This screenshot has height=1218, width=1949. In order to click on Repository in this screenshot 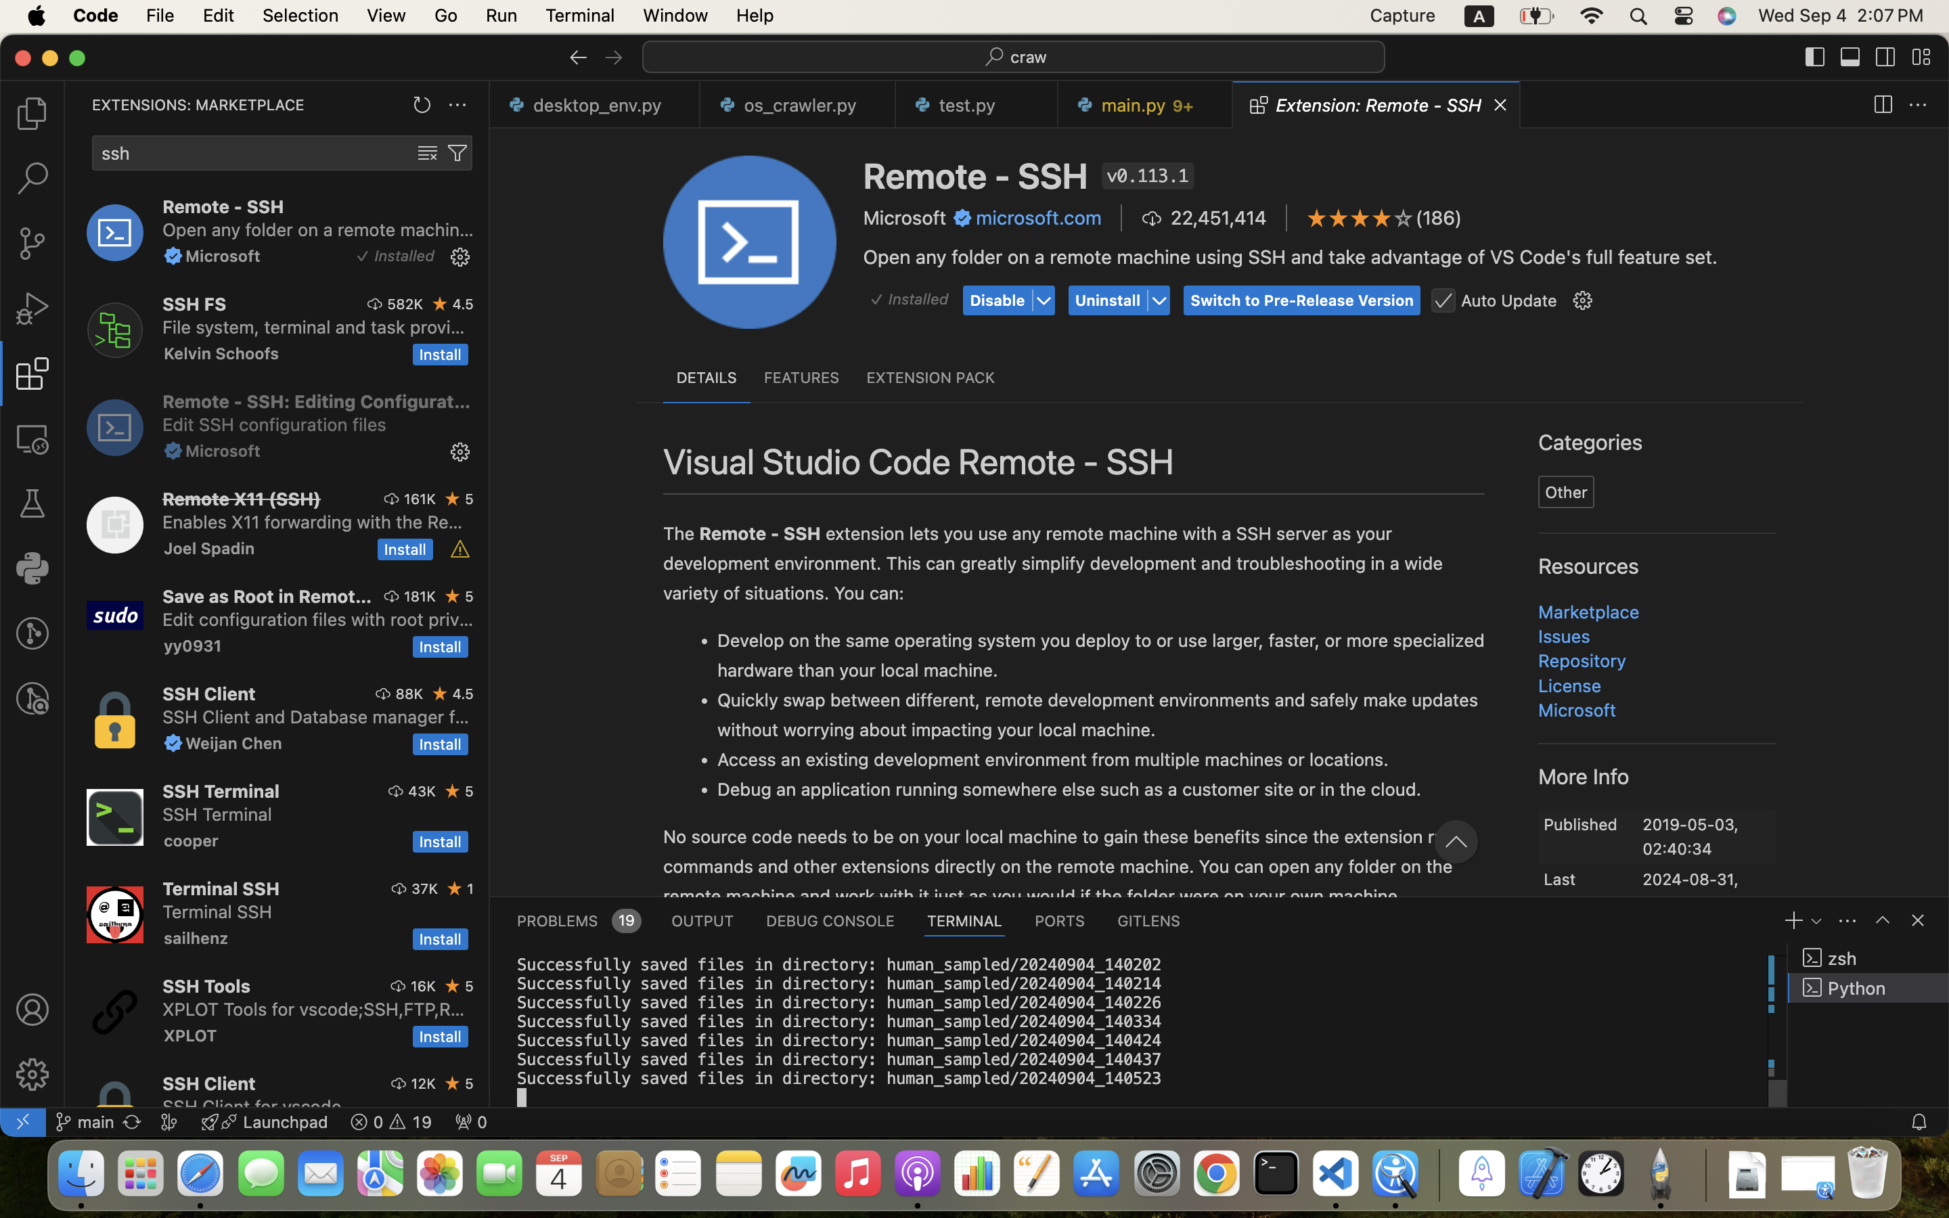, I will do `click(1583, 661)`.